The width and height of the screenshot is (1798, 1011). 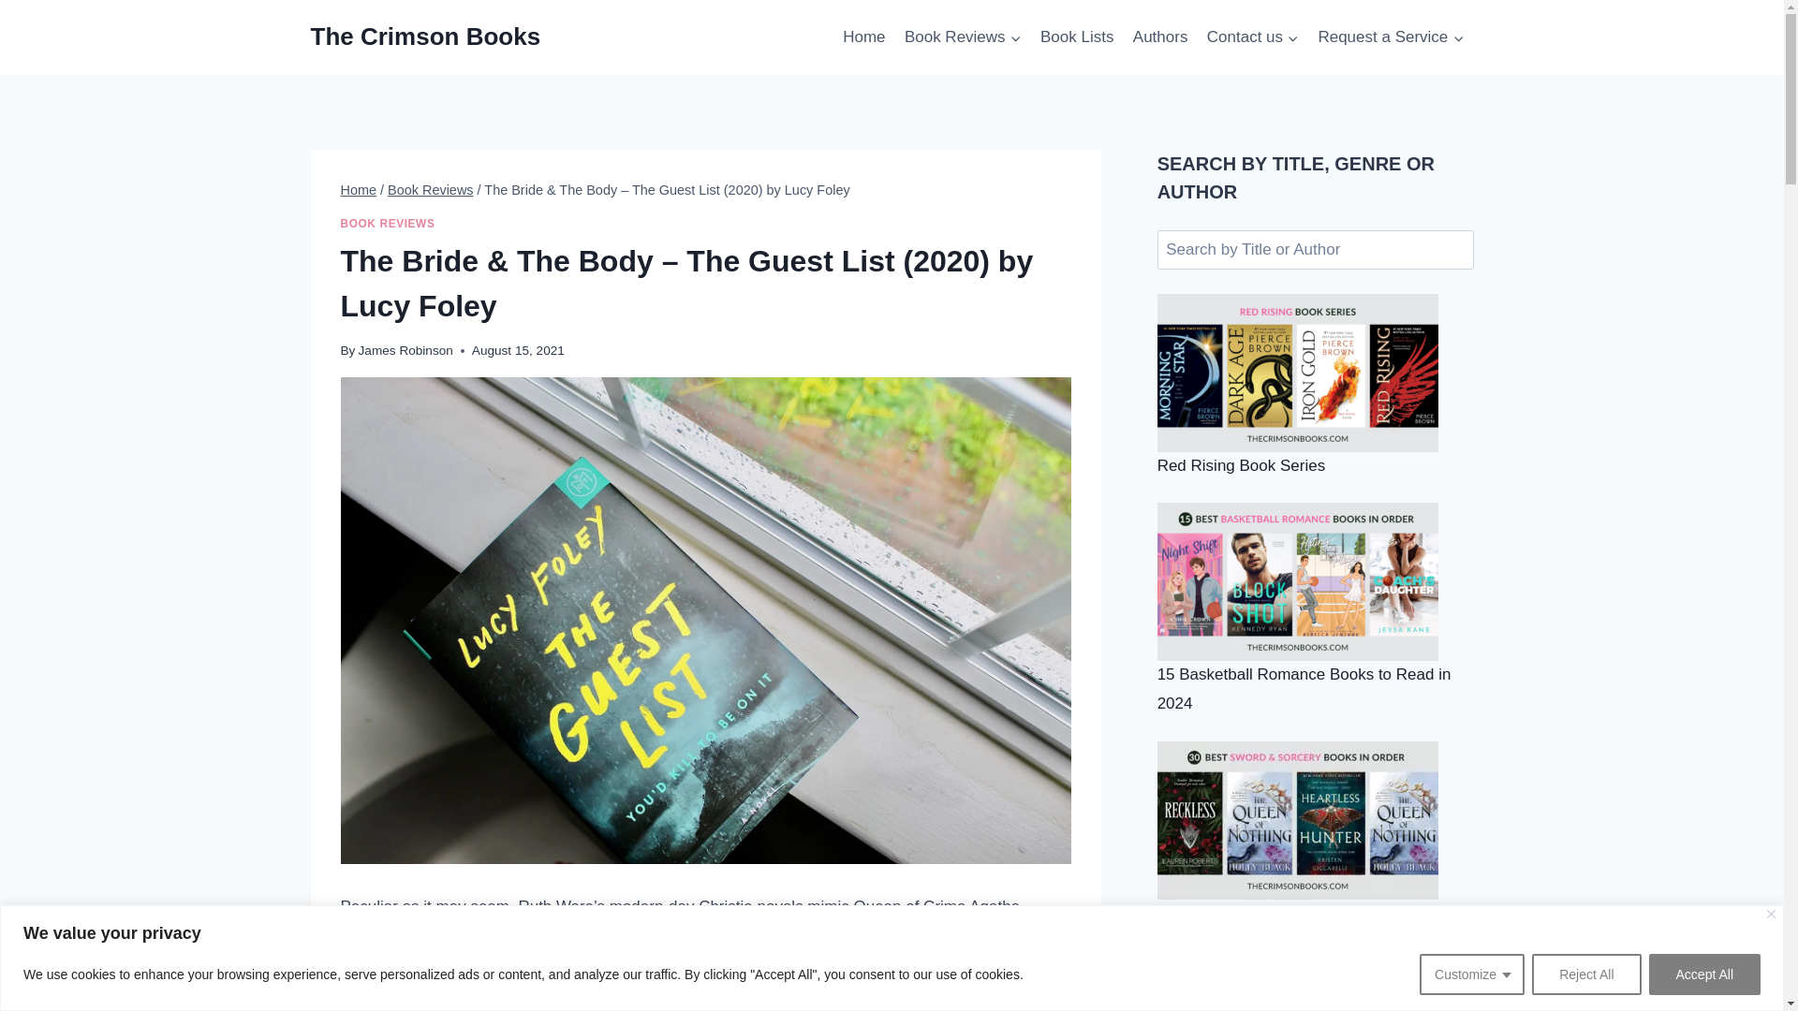 I want to click on Book Reviews, so click(x=430, y=189).